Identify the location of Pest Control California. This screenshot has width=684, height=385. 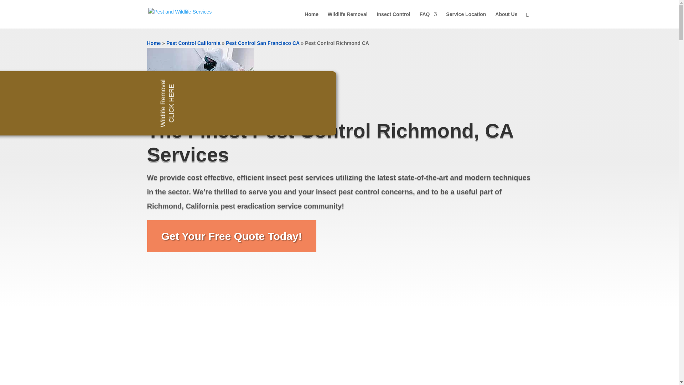
(193, 43).